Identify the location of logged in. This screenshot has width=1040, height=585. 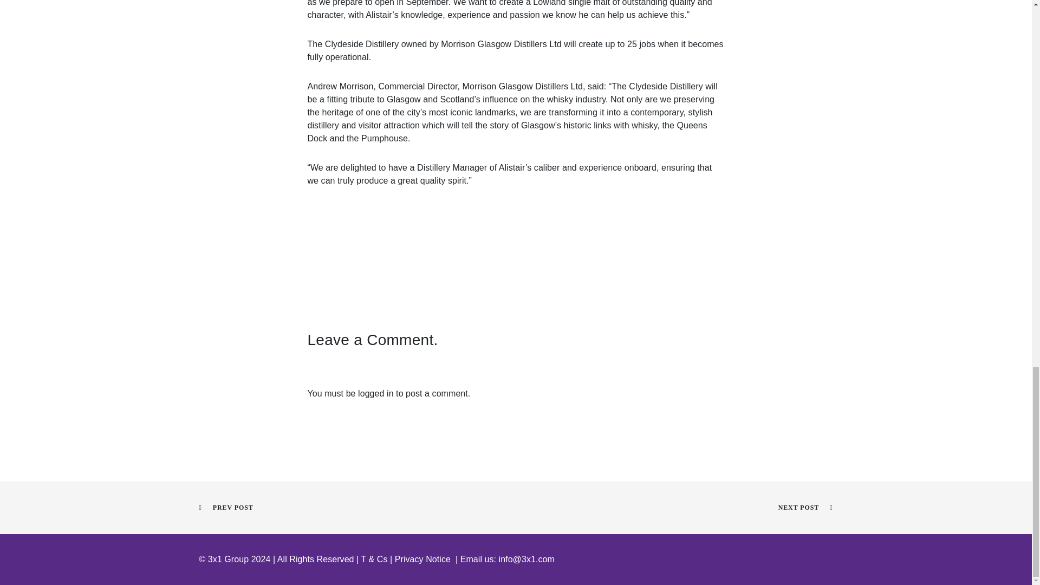
(376, 393).